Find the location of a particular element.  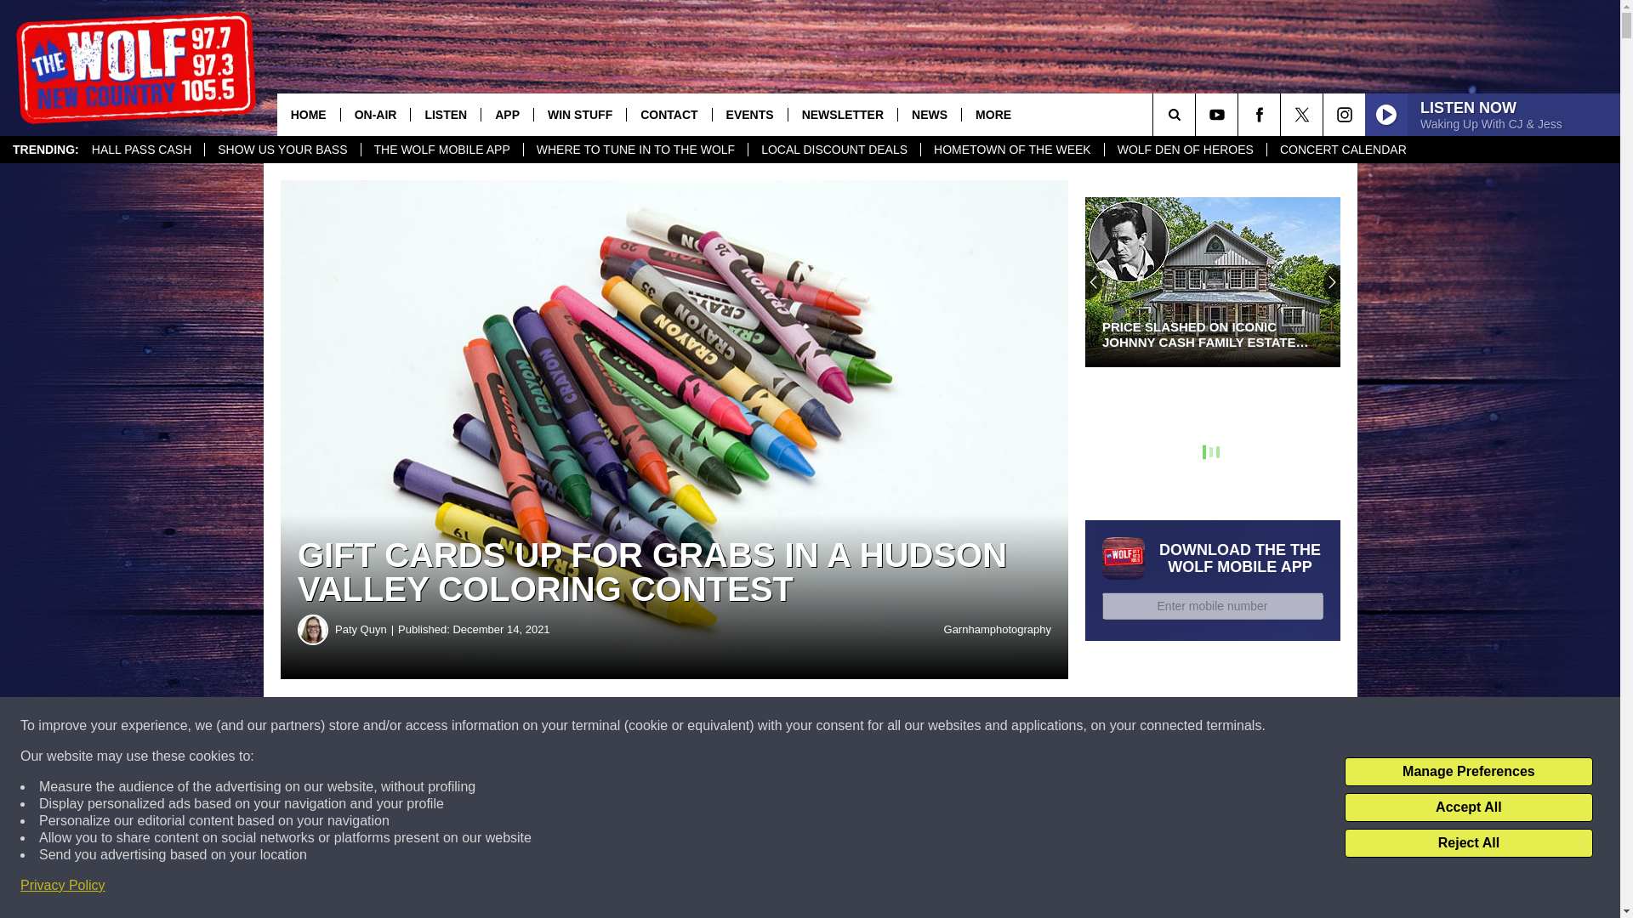

Manage Preferences is located at coordinates (1468, 772).